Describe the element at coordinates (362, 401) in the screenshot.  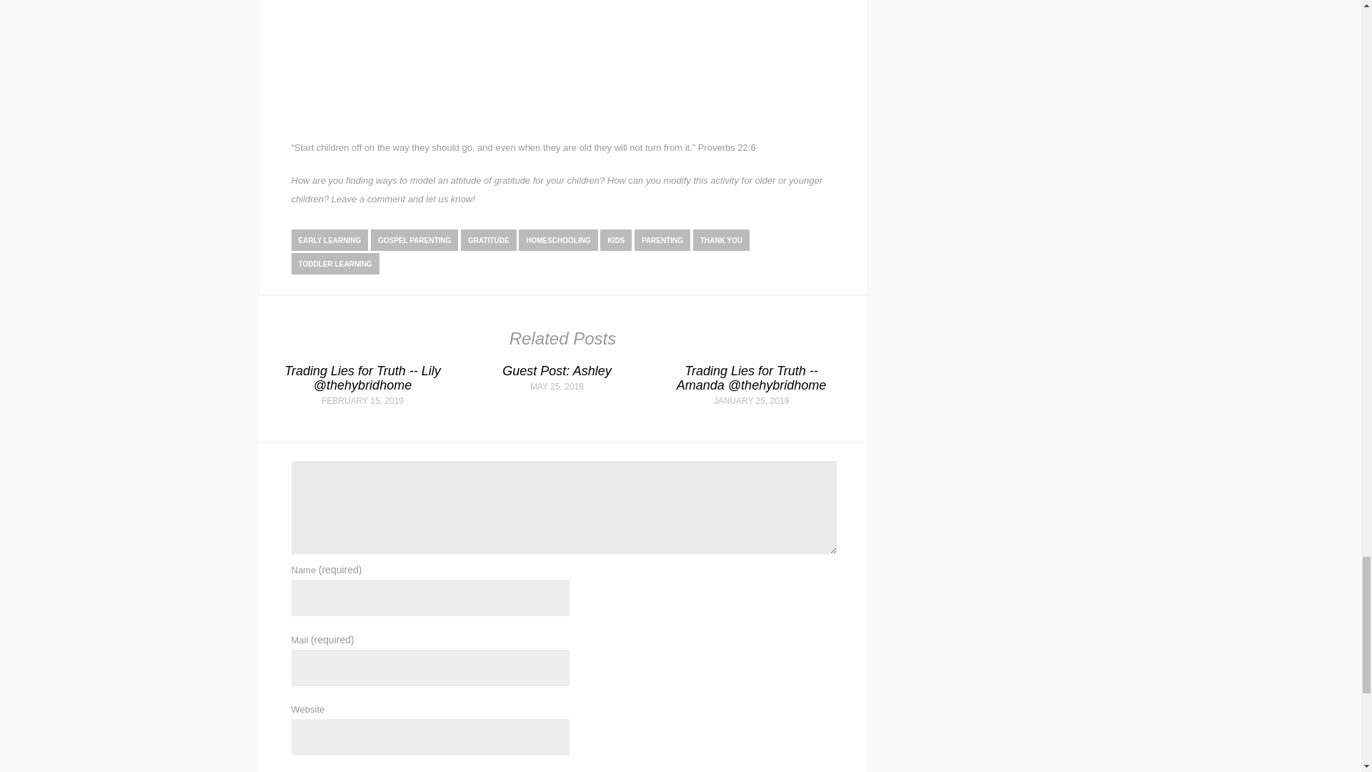
I see `FEBRUARY 15, 2019` at that location.